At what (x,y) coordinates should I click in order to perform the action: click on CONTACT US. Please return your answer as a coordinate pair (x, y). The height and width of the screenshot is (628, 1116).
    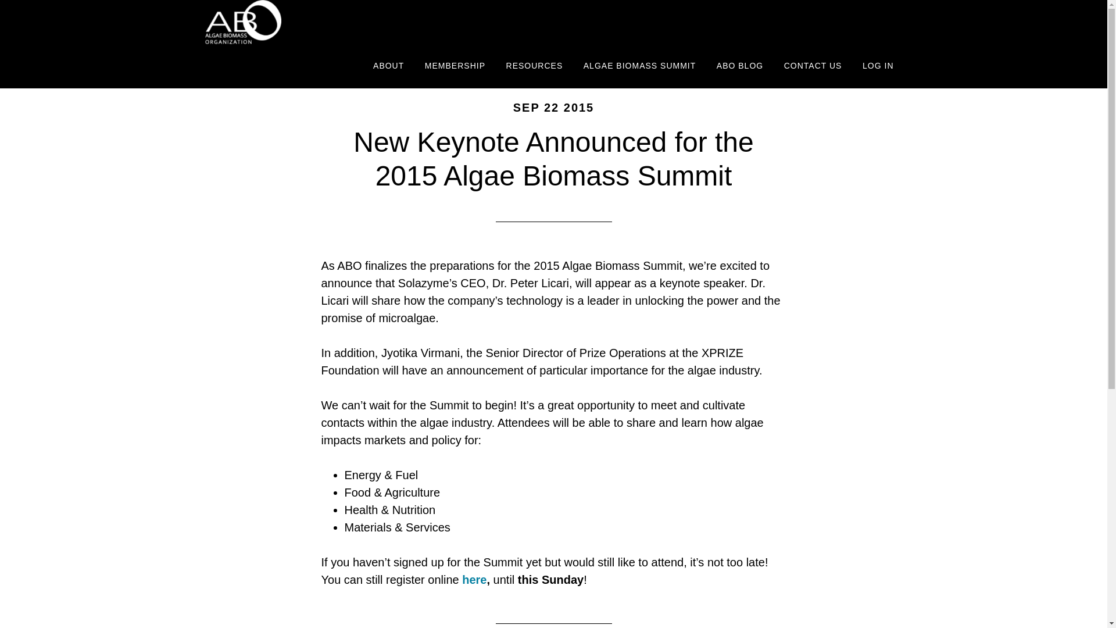
    Looking at the image, I should click on (813, 66).